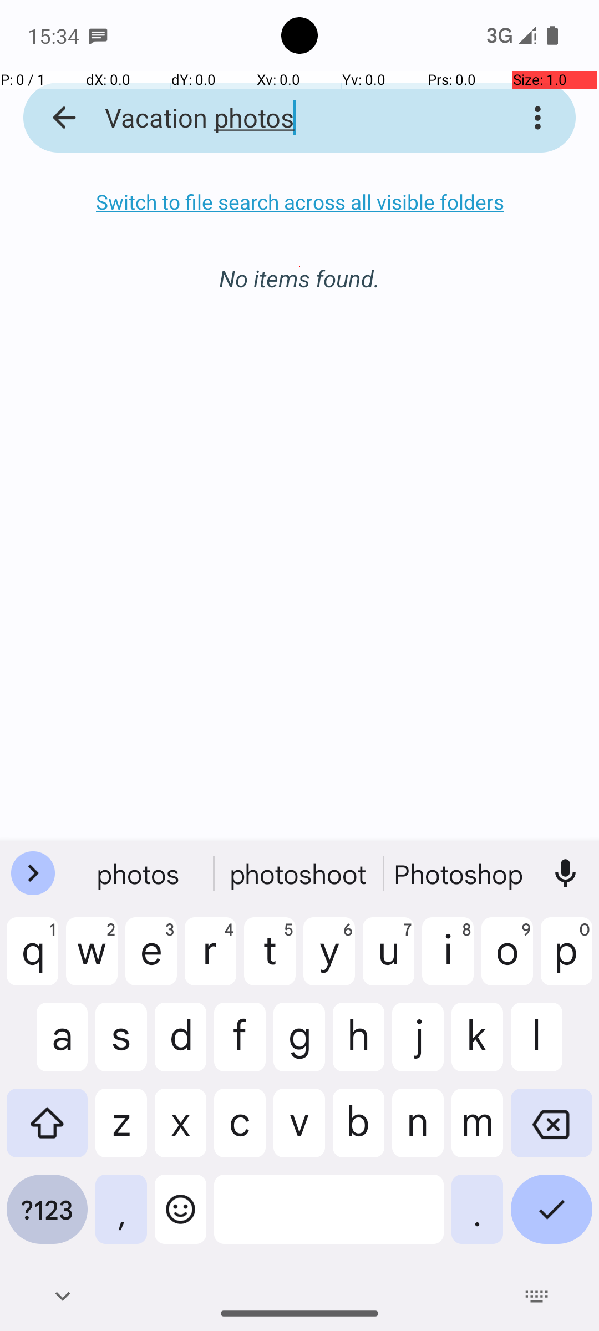  Describe the element at coordinates (418, 1131) in the screenshot. I see `n` at that location.